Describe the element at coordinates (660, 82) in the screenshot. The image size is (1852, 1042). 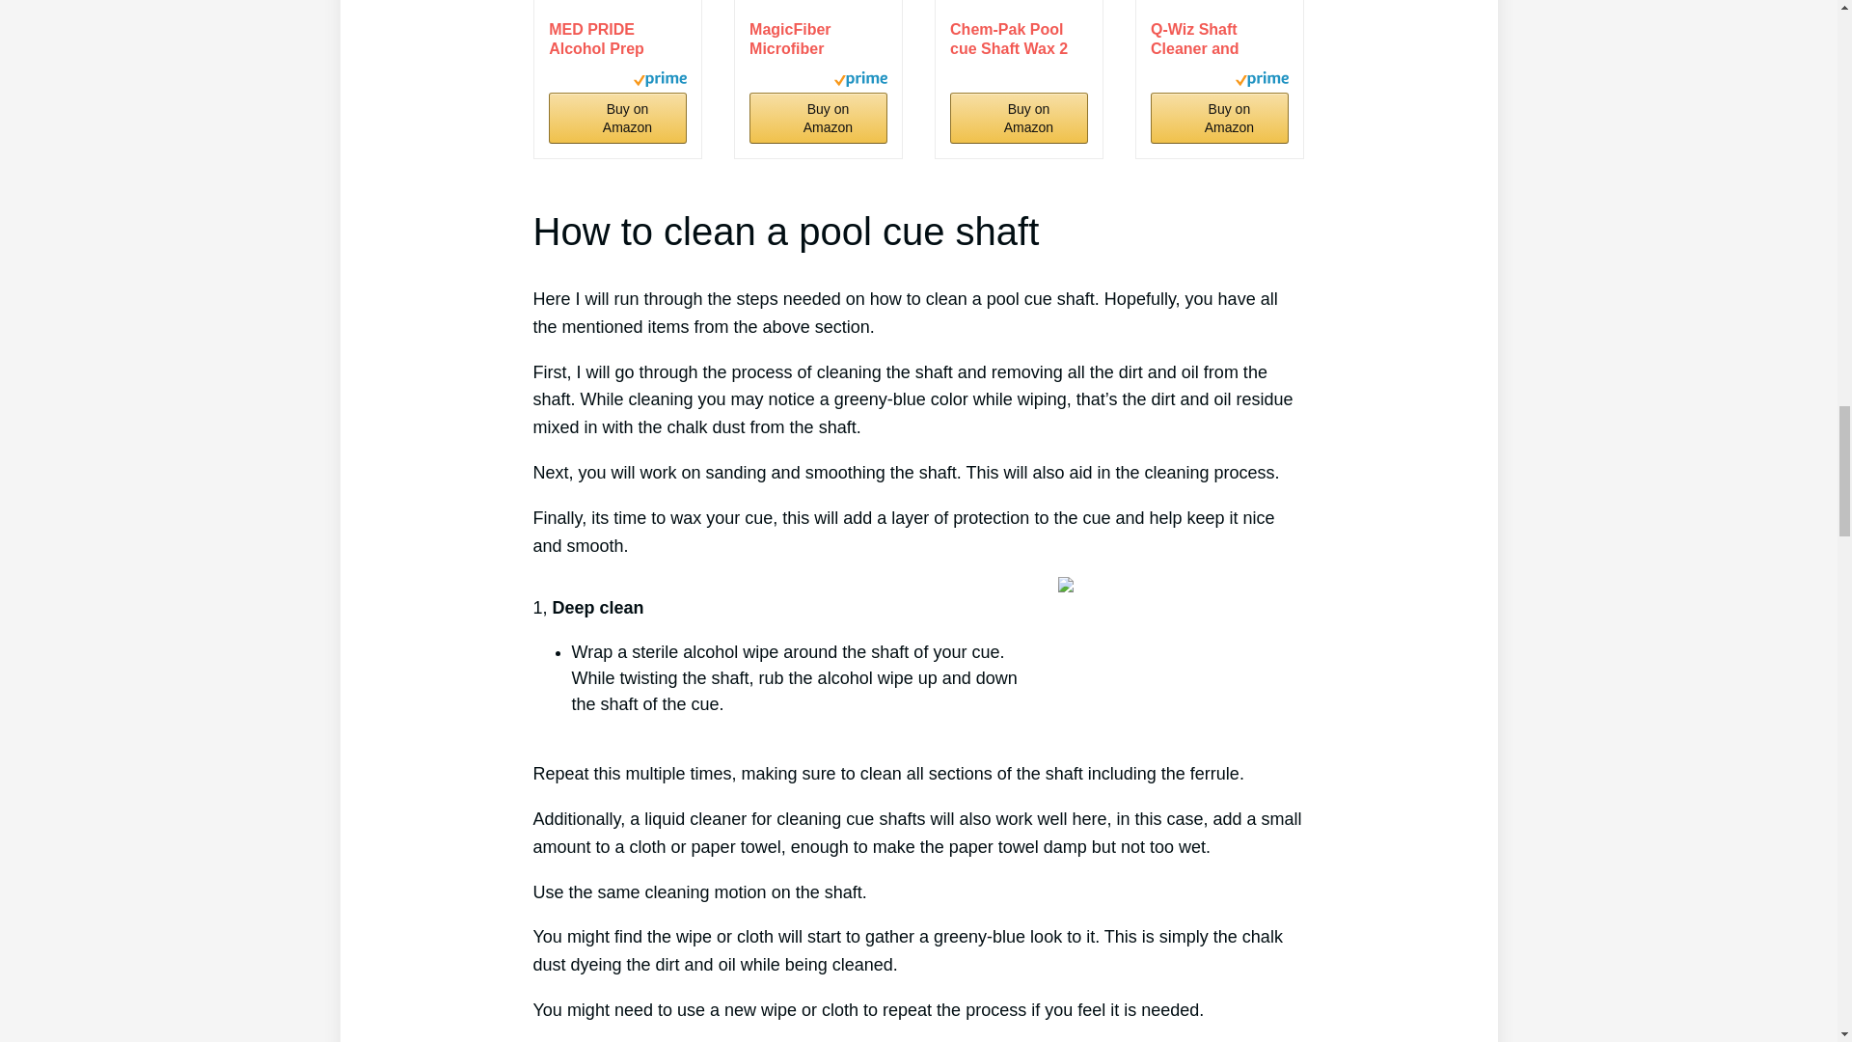
I see `Amazon Prime` at that location.